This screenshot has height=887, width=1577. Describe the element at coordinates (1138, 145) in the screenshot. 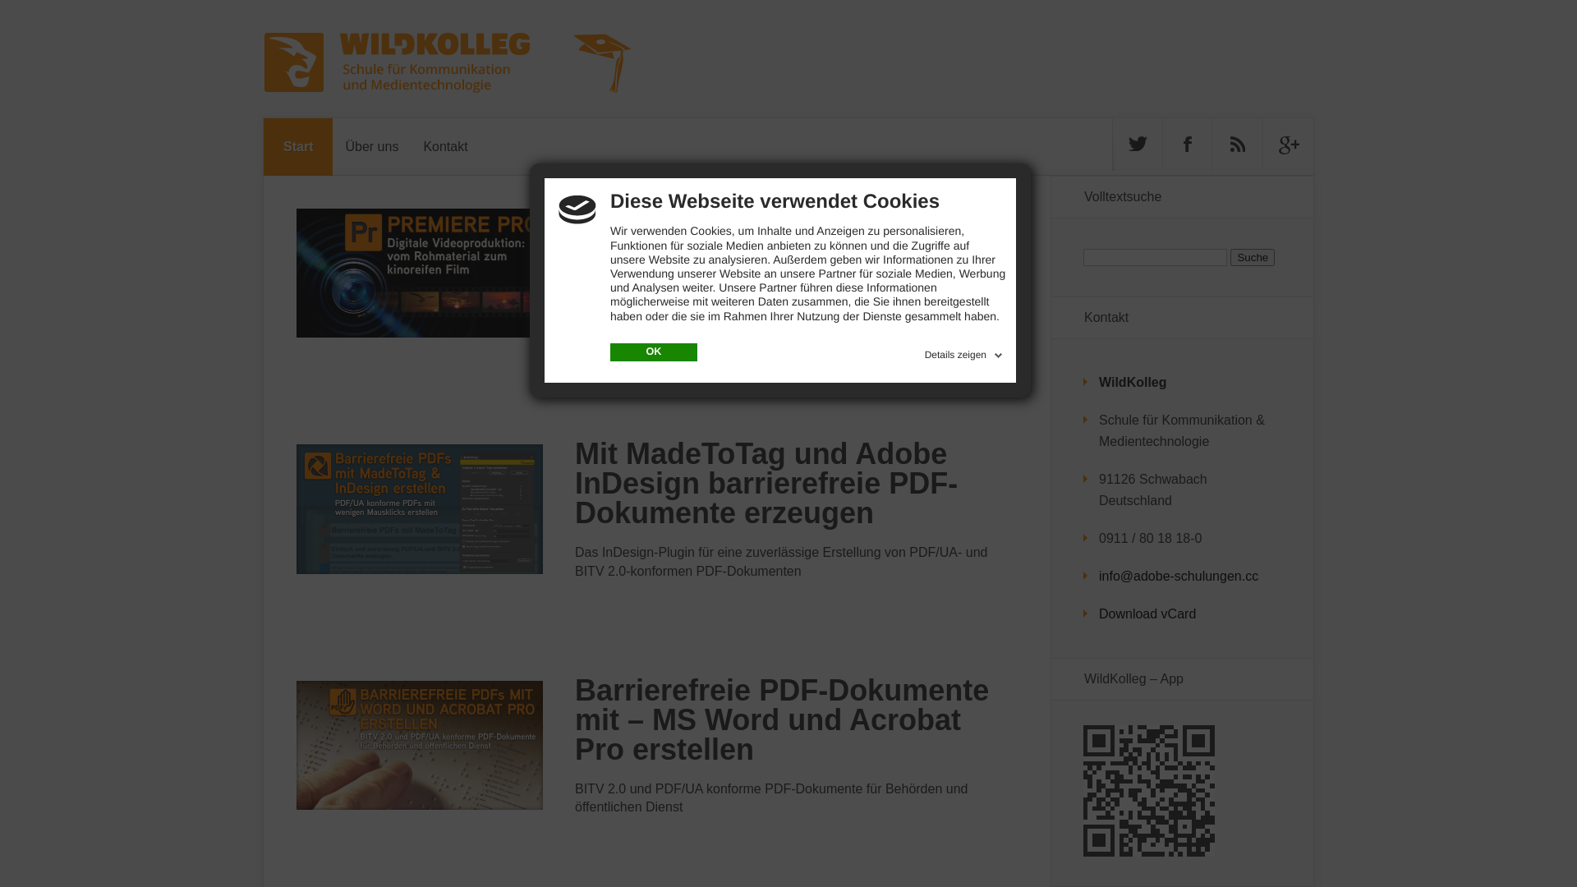

I see `Follow us on Twitter` at that location.